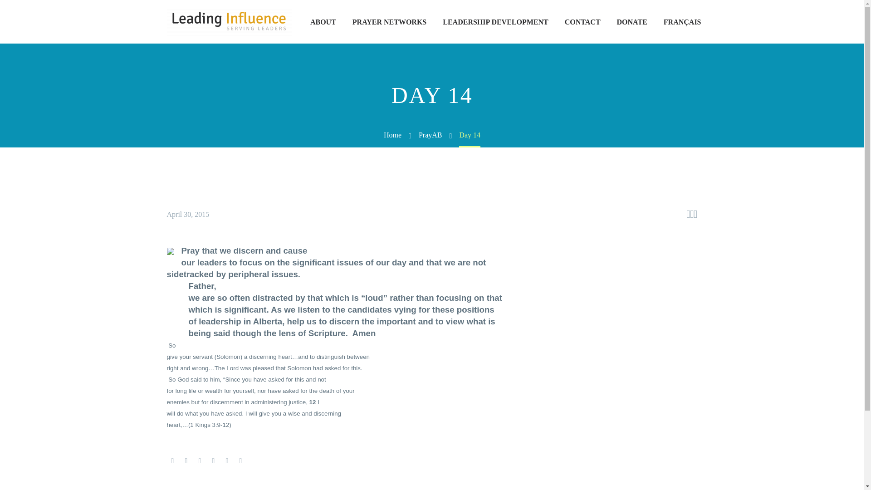 This screenshot has width=871, height=490. I want to click on Reddit, so click(240, 461).